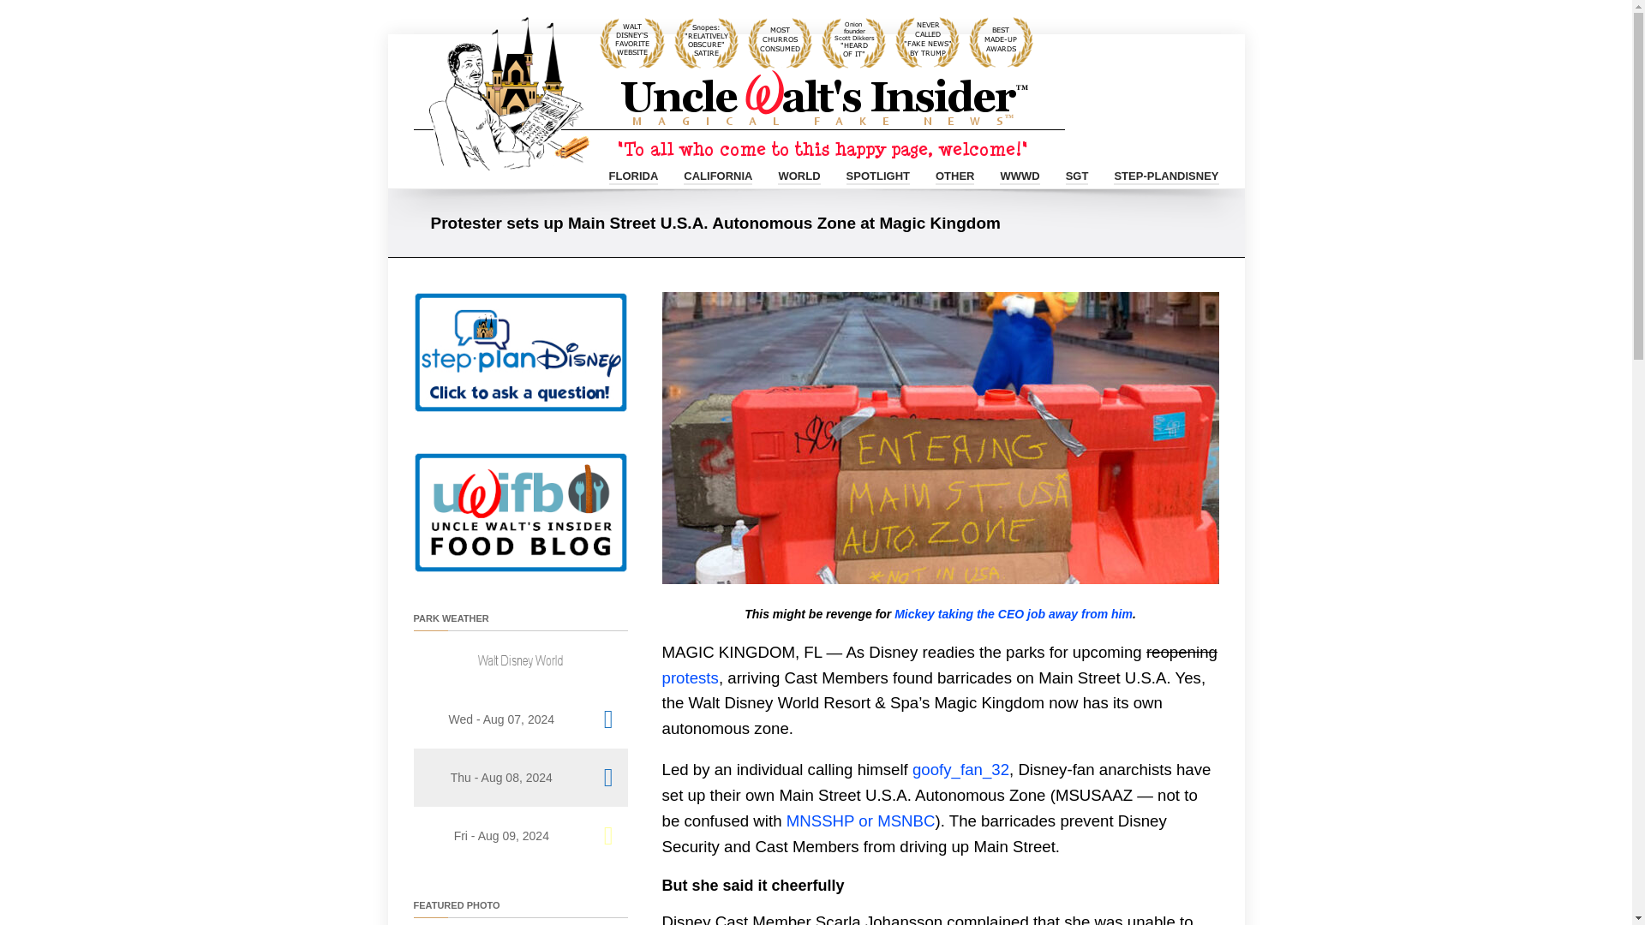 Image resolution: width=1645 pixels, height=925 pixels. What do you see at coordinates (799, 173) in the screenshot?
I see `WORLD` at bounding box center [799, 173].